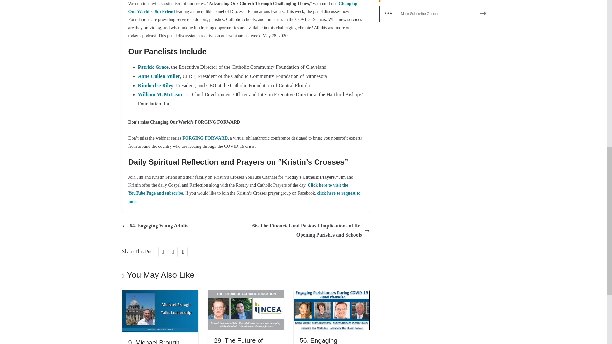  What do you see at coordinates (159, 76) in the screenshot?
I see `Anne Cullen Miller` at bounding box center [159, 76].